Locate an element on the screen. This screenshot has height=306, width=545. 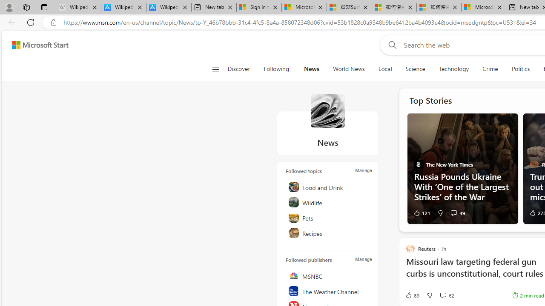
89 Like is located at coordinates (412, 295).